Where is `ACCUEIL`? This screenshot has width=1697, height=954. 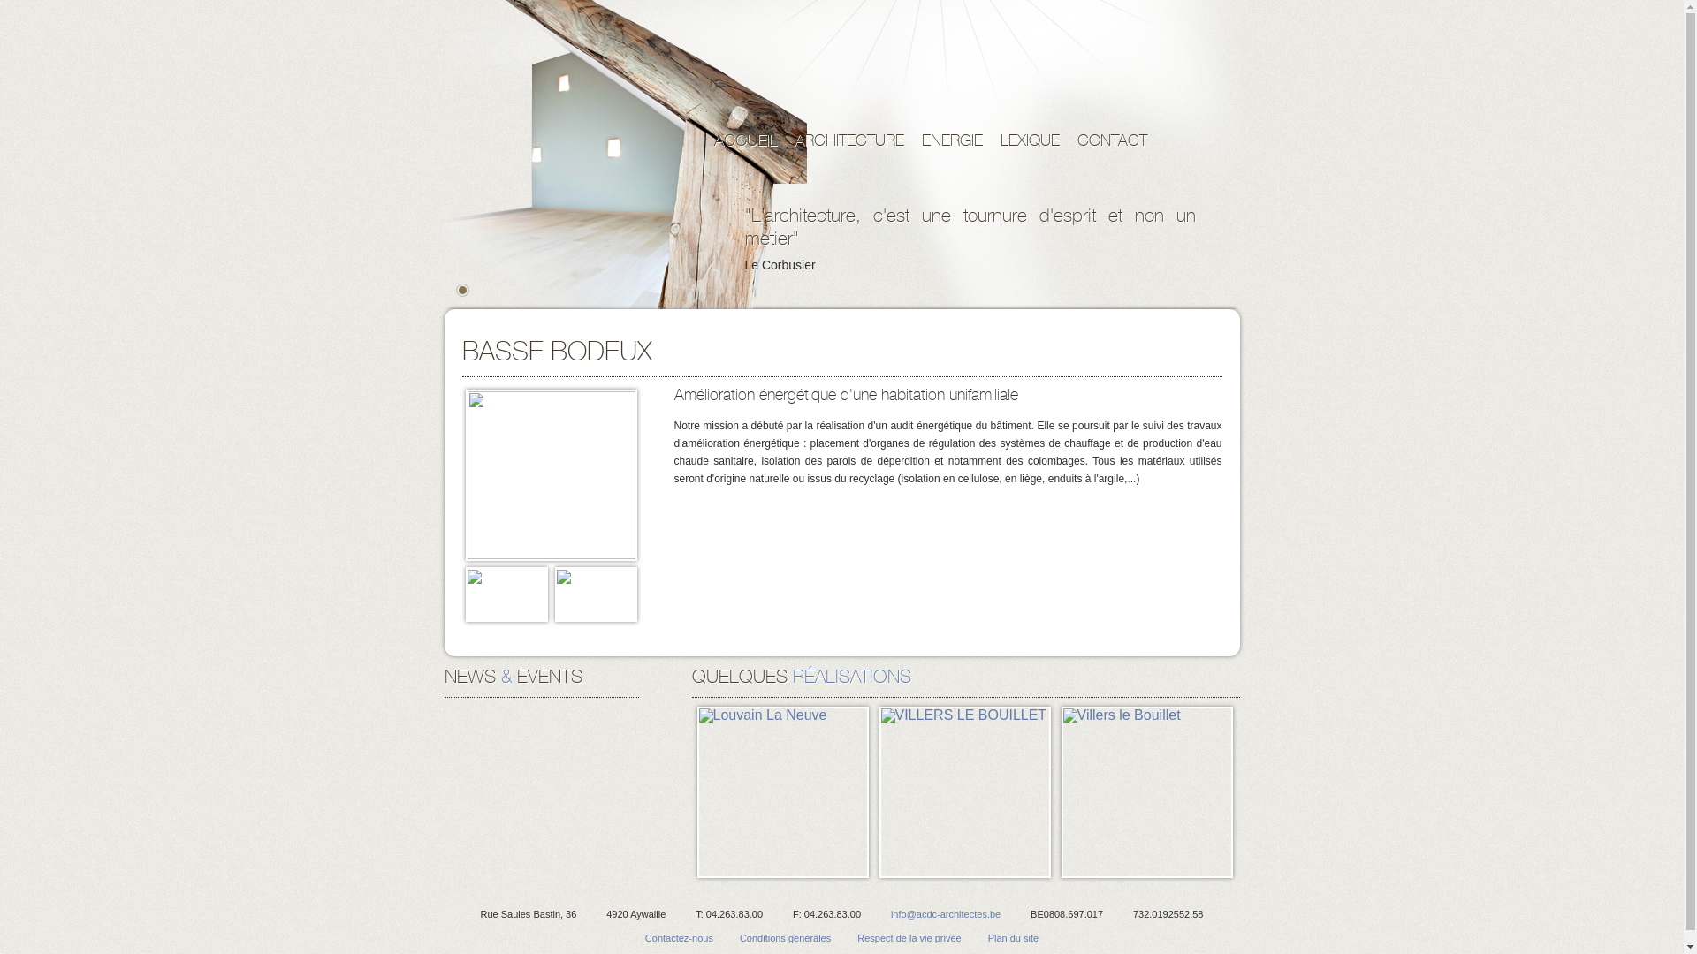 ACCUEIL is located at coordinates (746, 140).